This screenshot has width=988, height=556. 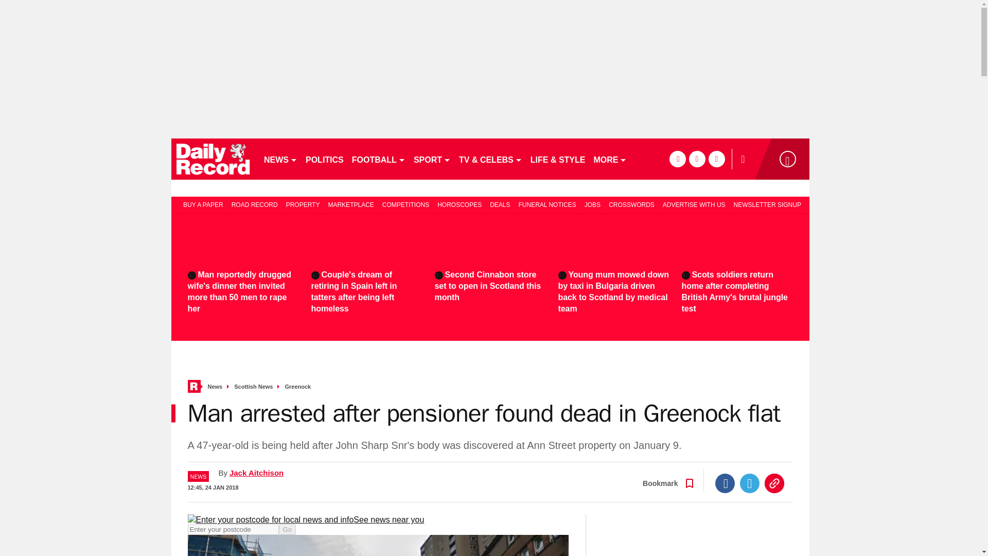 I want to click on Facebook, so click(x=725, y=483).